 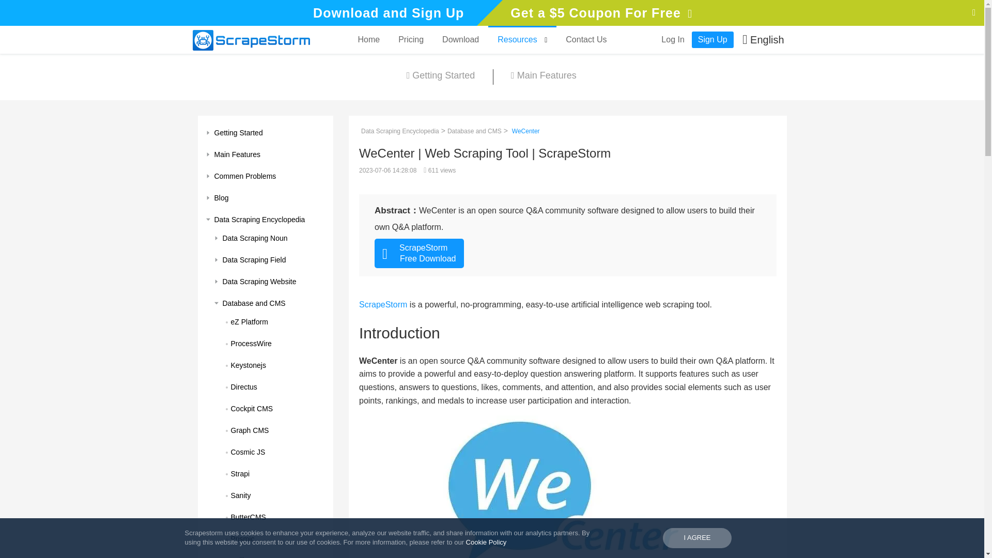 I want to click on Download, so click(x=460, y=39).